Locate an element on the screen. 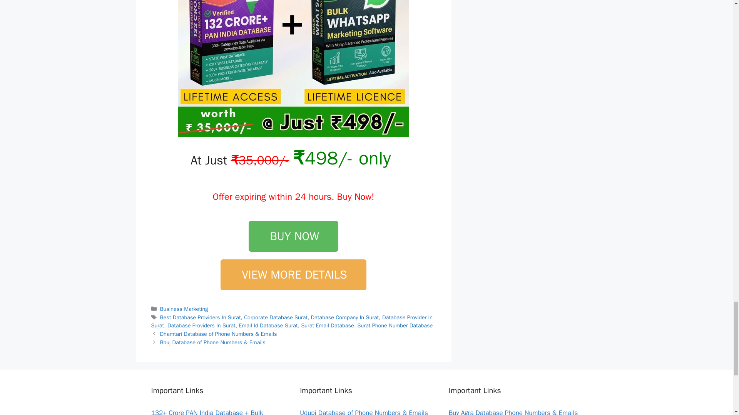  Database Company In Surat is located at coordinates (344, 317).